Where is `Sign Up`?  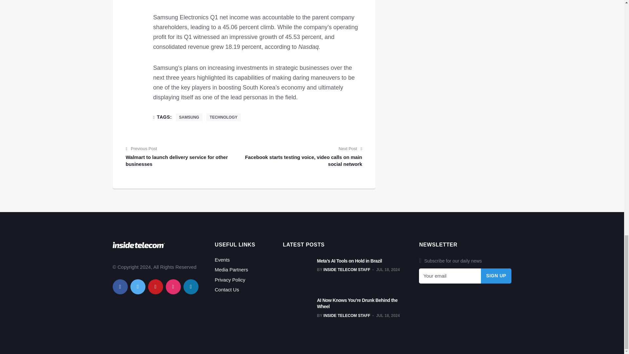 Sign Up is located at coordinates (496, 276).